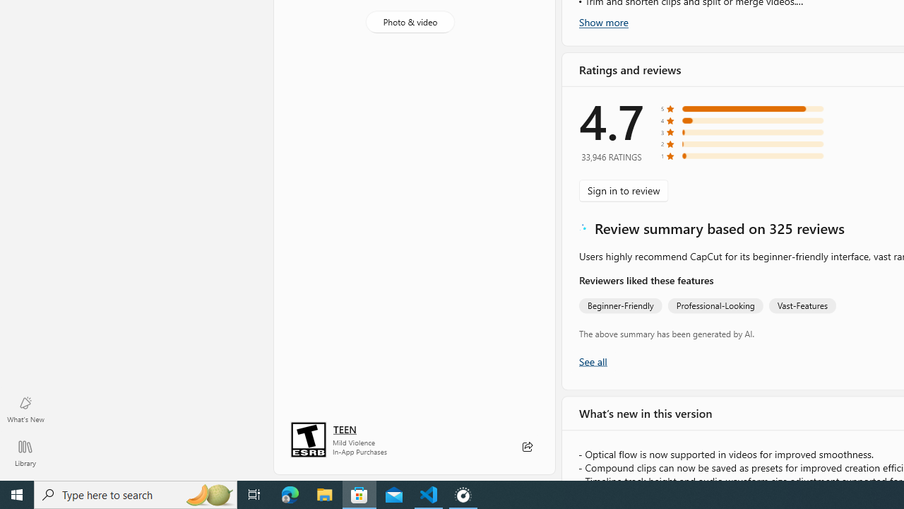 The image size is (904, 509). What do you see at coordinates (592, 375) in the screenshot?
I see `Show all ratings and reviews` at bounding box center [592, 375].